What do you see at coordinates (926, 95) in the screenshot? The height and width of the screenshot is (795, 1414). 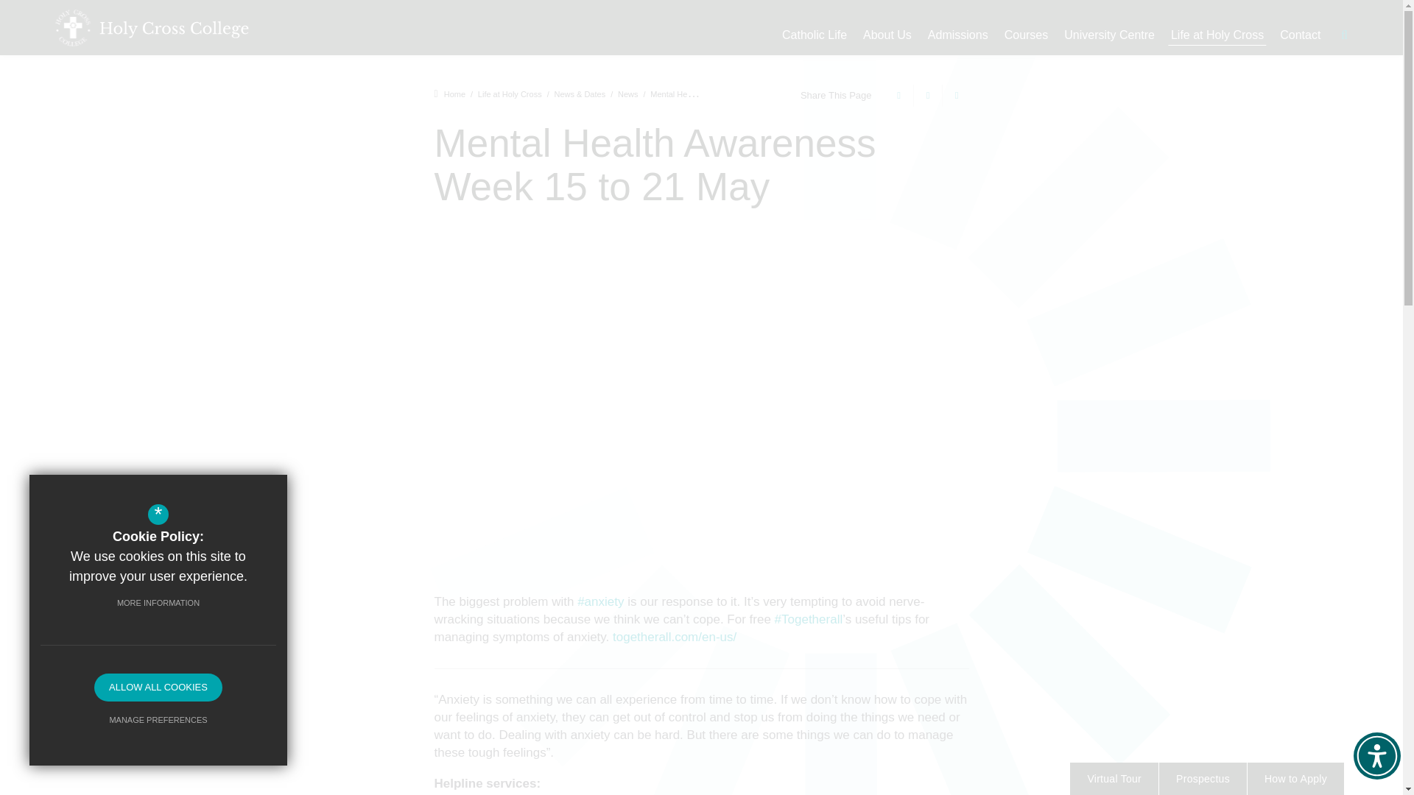 I see `Share on Twitter` at bounding box center [926, 95].